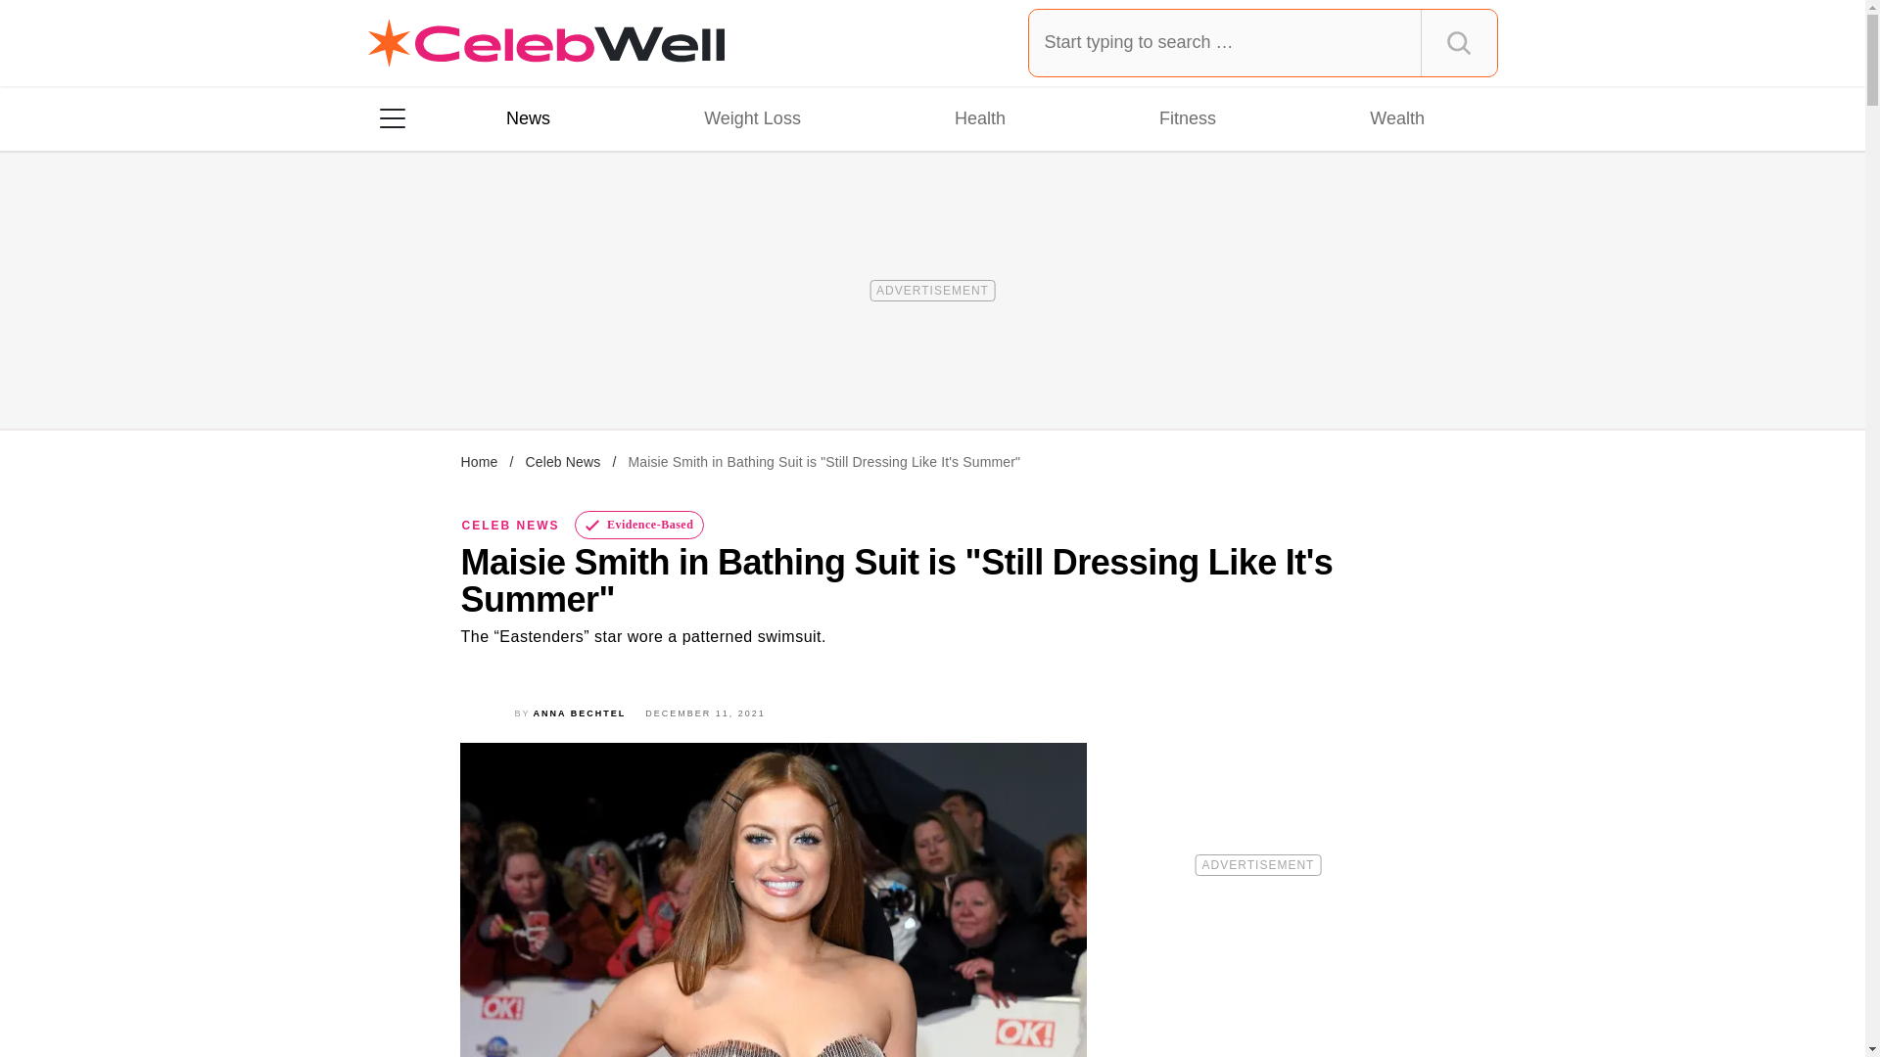 The image size is (1880, 1057). I want to click on Wealth, so click(1396, 117).